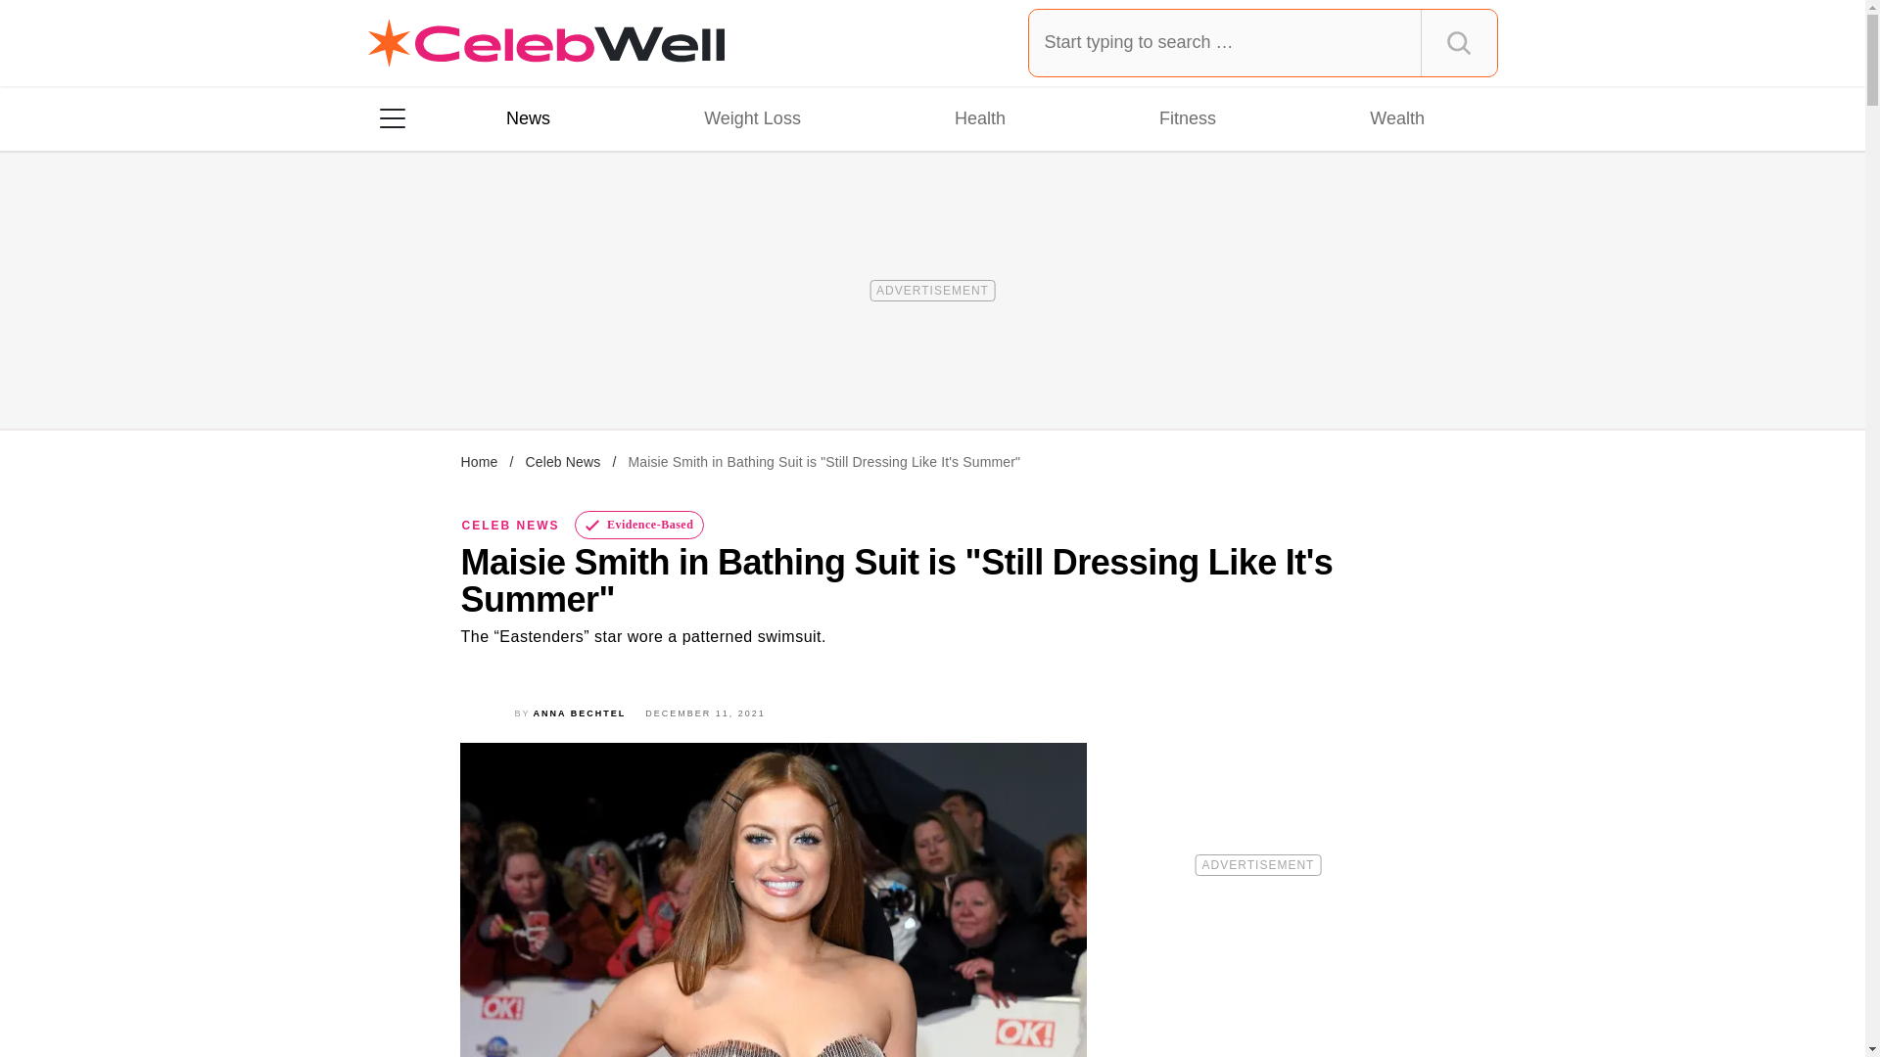 The image size is (1880, 1057). I want to click on Wealth, so click(1396, 117).